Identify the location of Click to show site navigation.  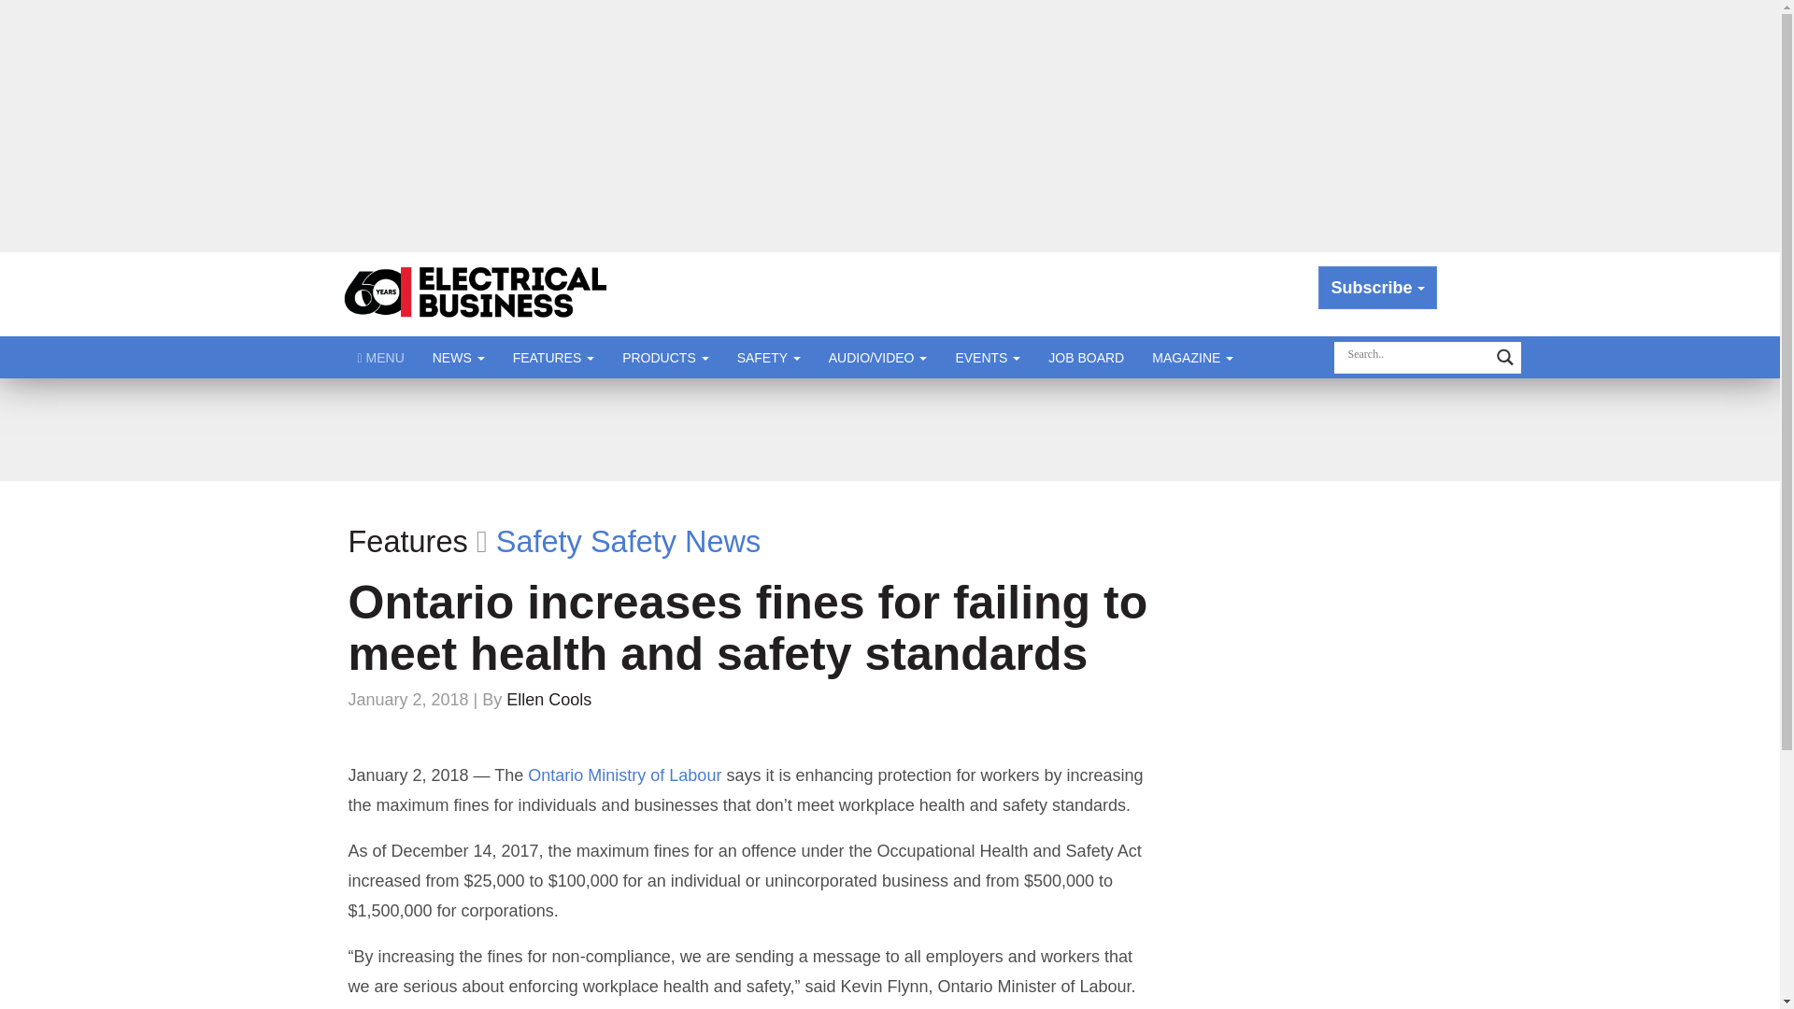
(381, 357).